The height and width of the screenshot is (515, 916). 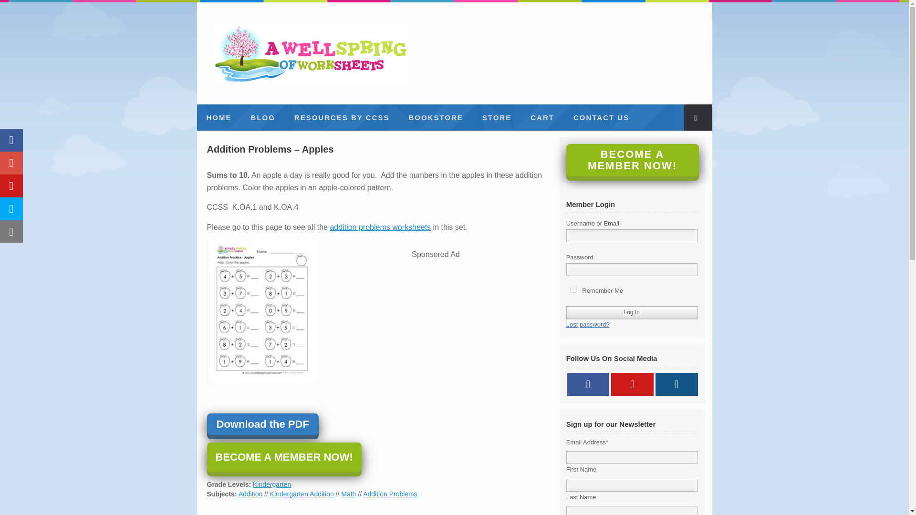 I want to click on A Wellspring of Worksheets, so click(x=311, y=53).